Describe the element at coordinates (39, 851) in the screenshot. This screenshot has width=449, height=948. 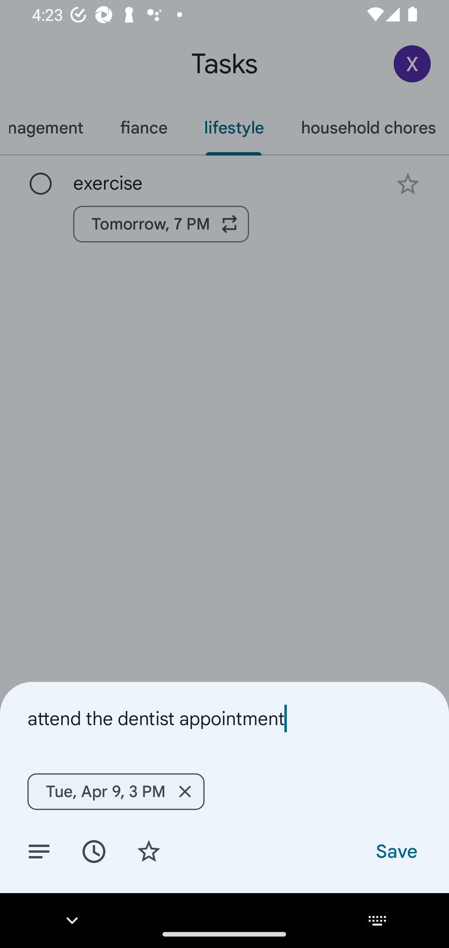
I see `Add details` at that location.